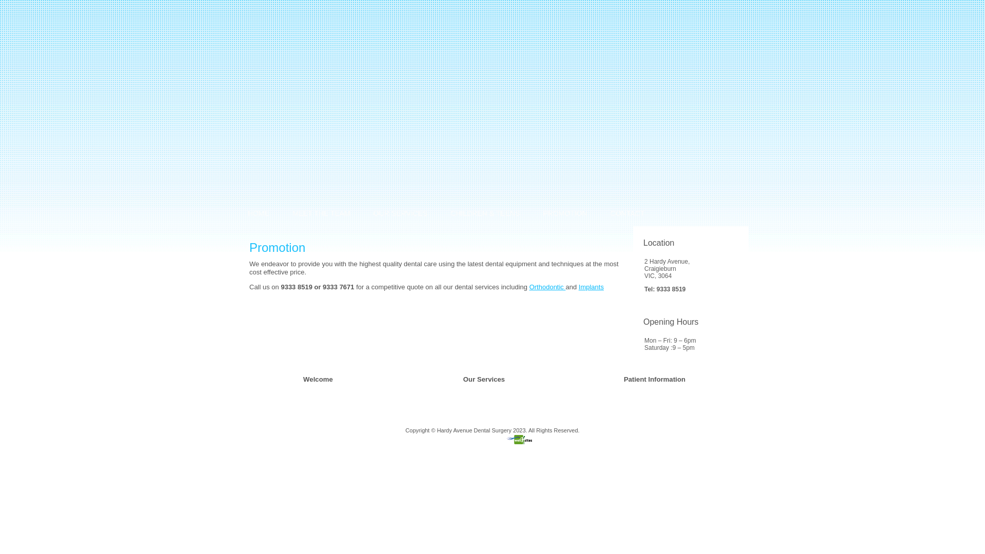 The height and width of the screenshot is (554, 985). I want to click on CHILDREN & TEENS, so click(485, 213).